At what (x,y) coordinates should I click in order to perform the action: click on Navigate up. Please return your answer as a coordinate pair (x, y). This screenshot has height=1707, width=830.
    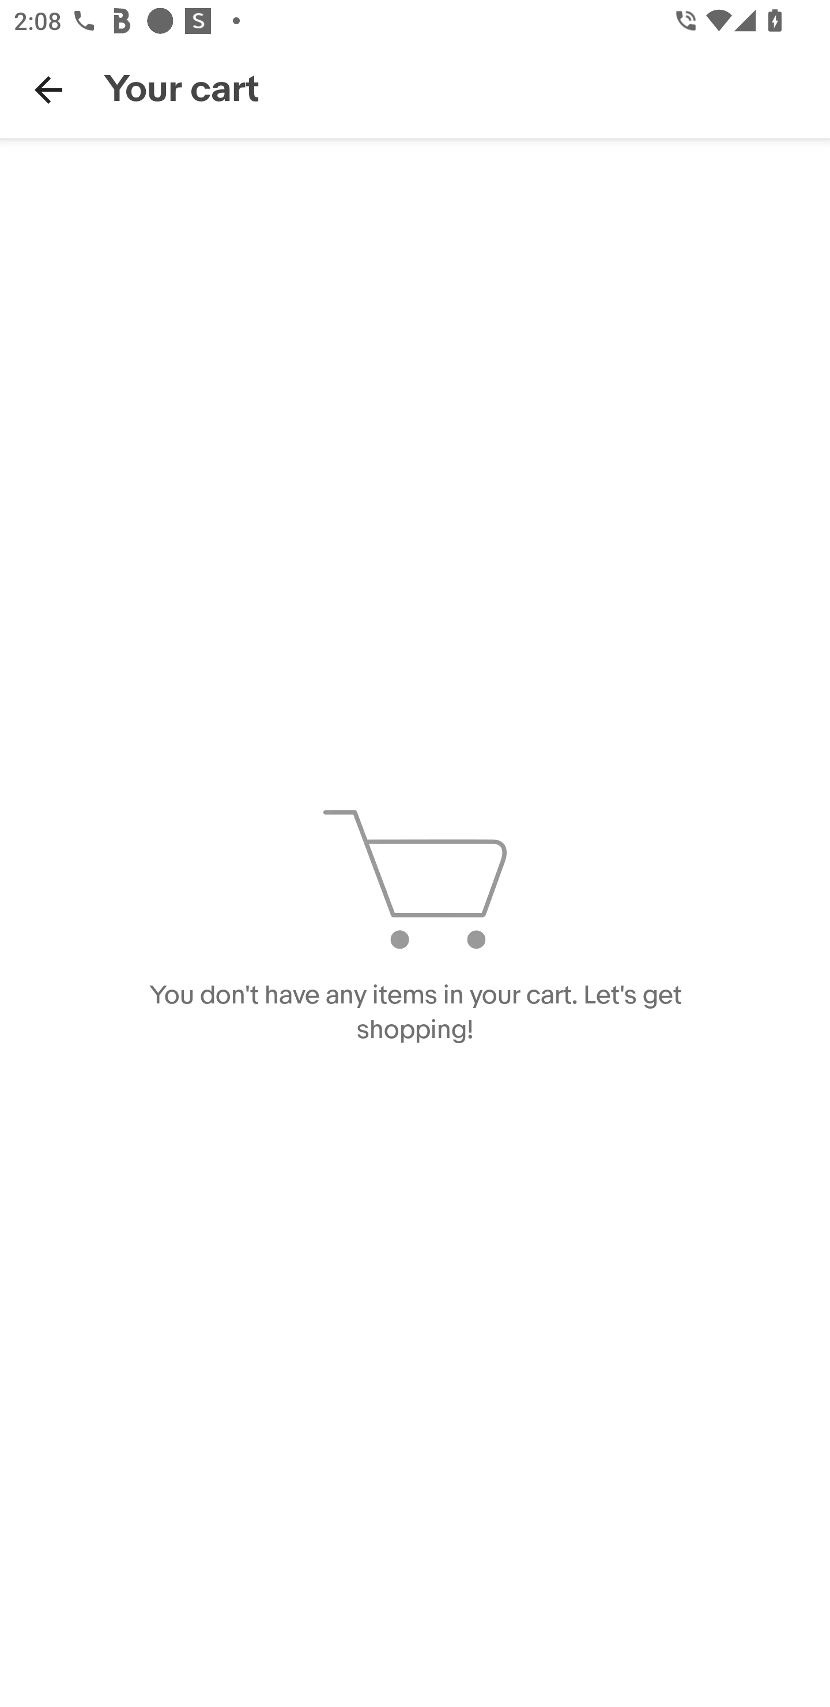
    Looking at the image, I should click on (48, 89).